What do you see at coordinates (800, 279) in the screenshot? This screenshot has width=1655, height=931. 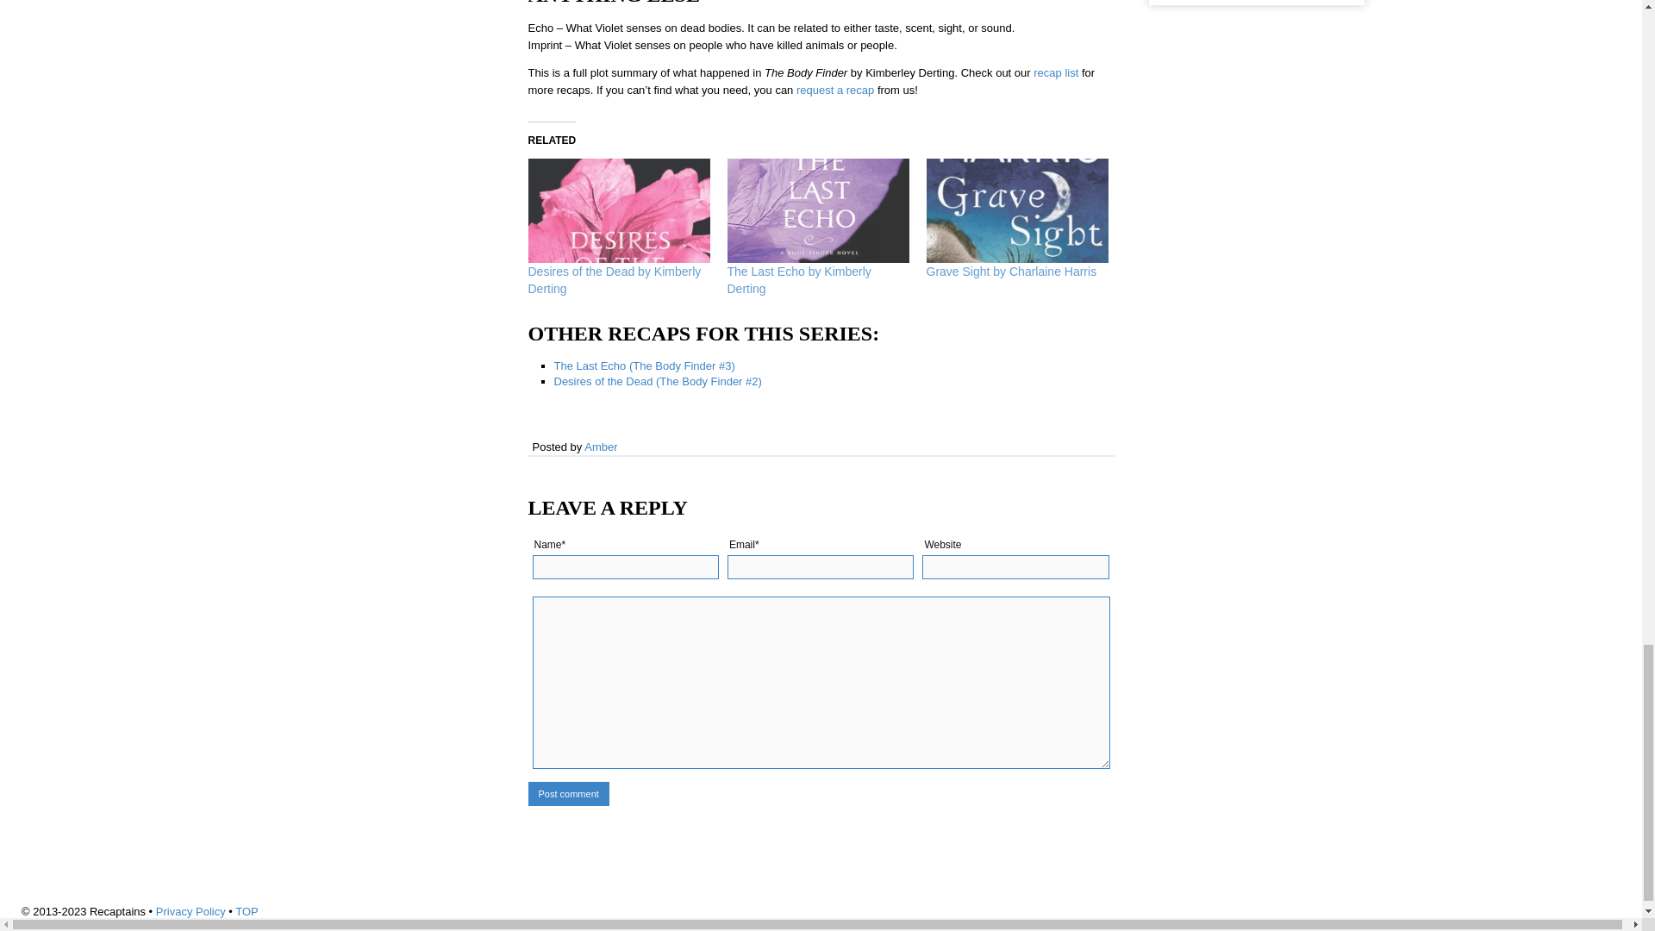 I see `The Last Echo by Kimberly Derting` at bounding box center [800, 279].